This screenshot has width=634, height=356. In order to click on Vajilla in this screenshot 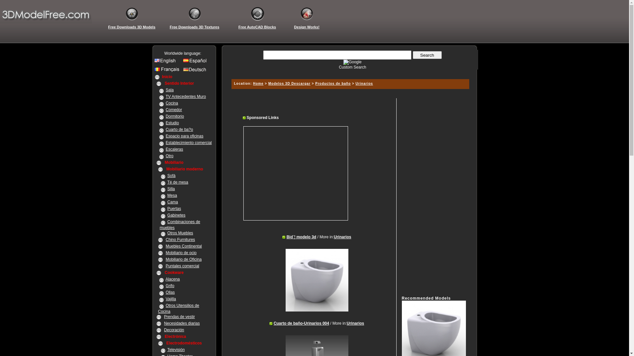, I will do `click(171, 299)`.